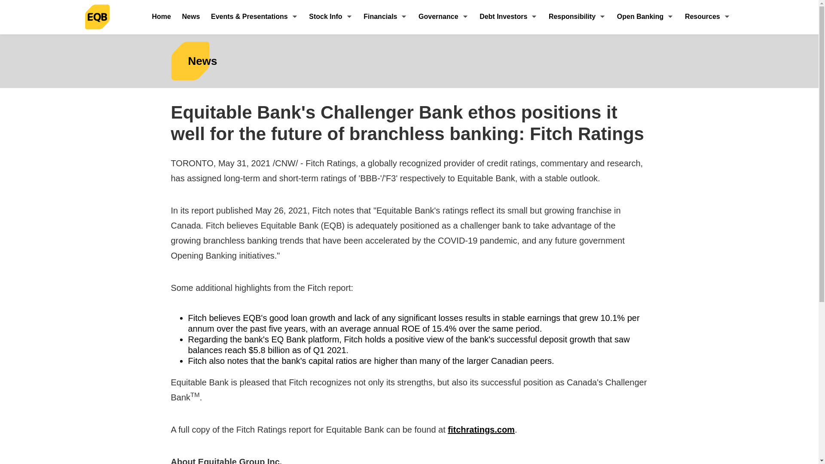  Describe the element at coordinates (385, 17) in the screenshot. I see `Financials` at that location.